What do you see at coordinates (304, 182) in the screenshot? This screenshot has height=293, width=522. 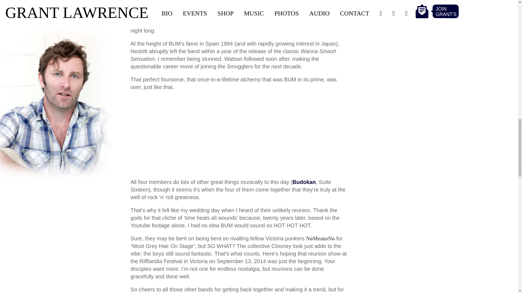 I see `Budokan` at bounding box center [304, 182].